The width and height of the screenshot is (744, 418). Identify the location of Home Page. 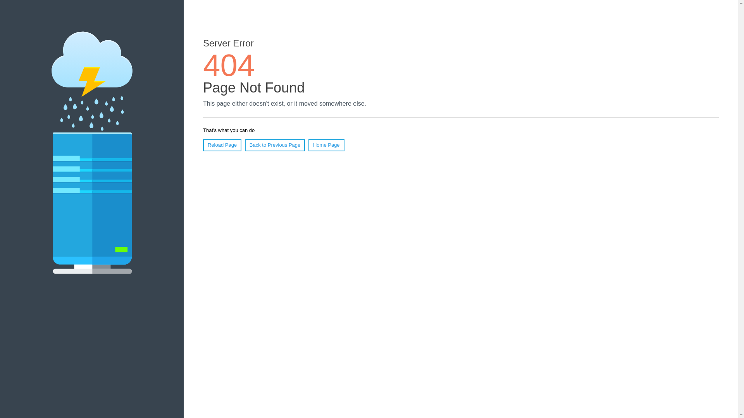
(326, 145).